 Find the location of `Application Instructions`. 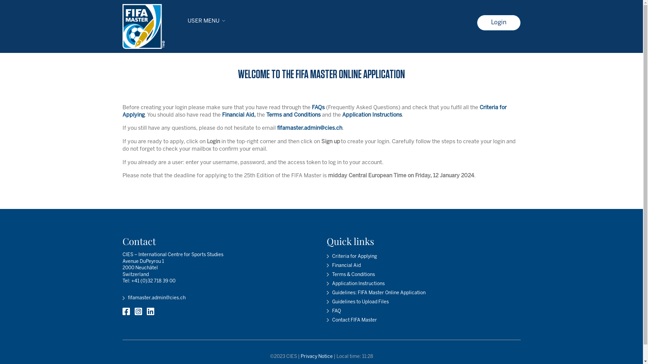

Application Instructions is located at coordinates (356, 285).